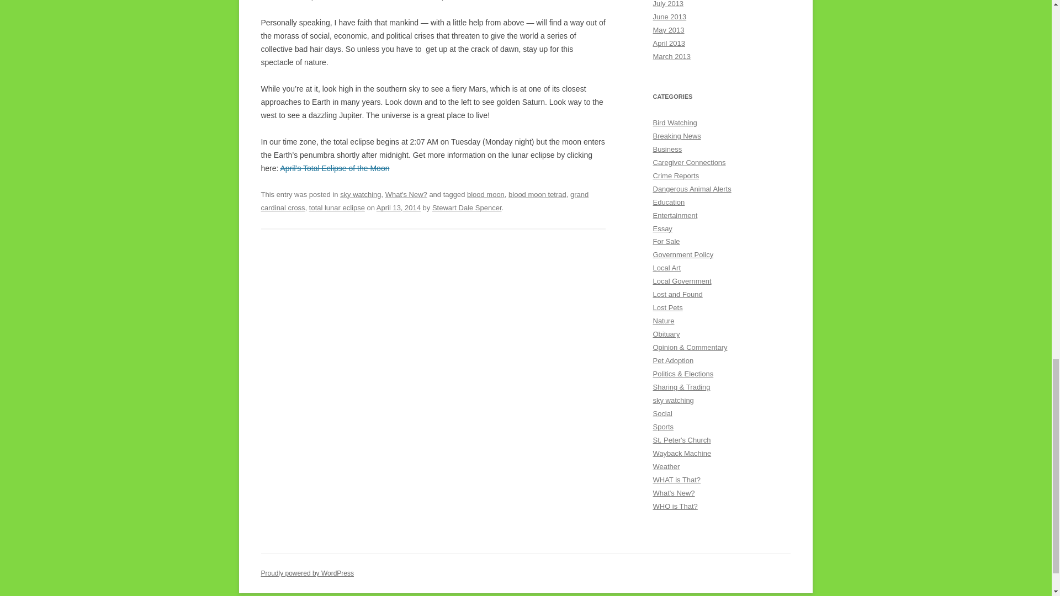  I want to click on View all posts by Stewart Dale Spencer, so click(467, 207).